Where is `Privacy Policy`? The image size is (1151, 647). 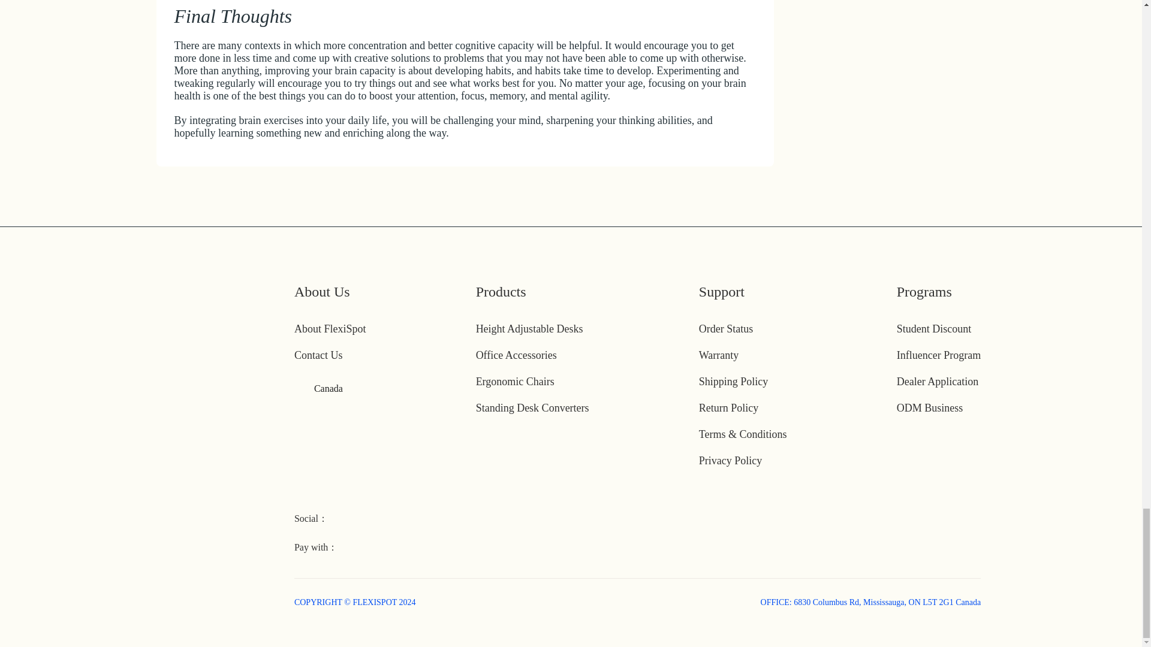
Privacy Policy is located at coordinates (730, 460).